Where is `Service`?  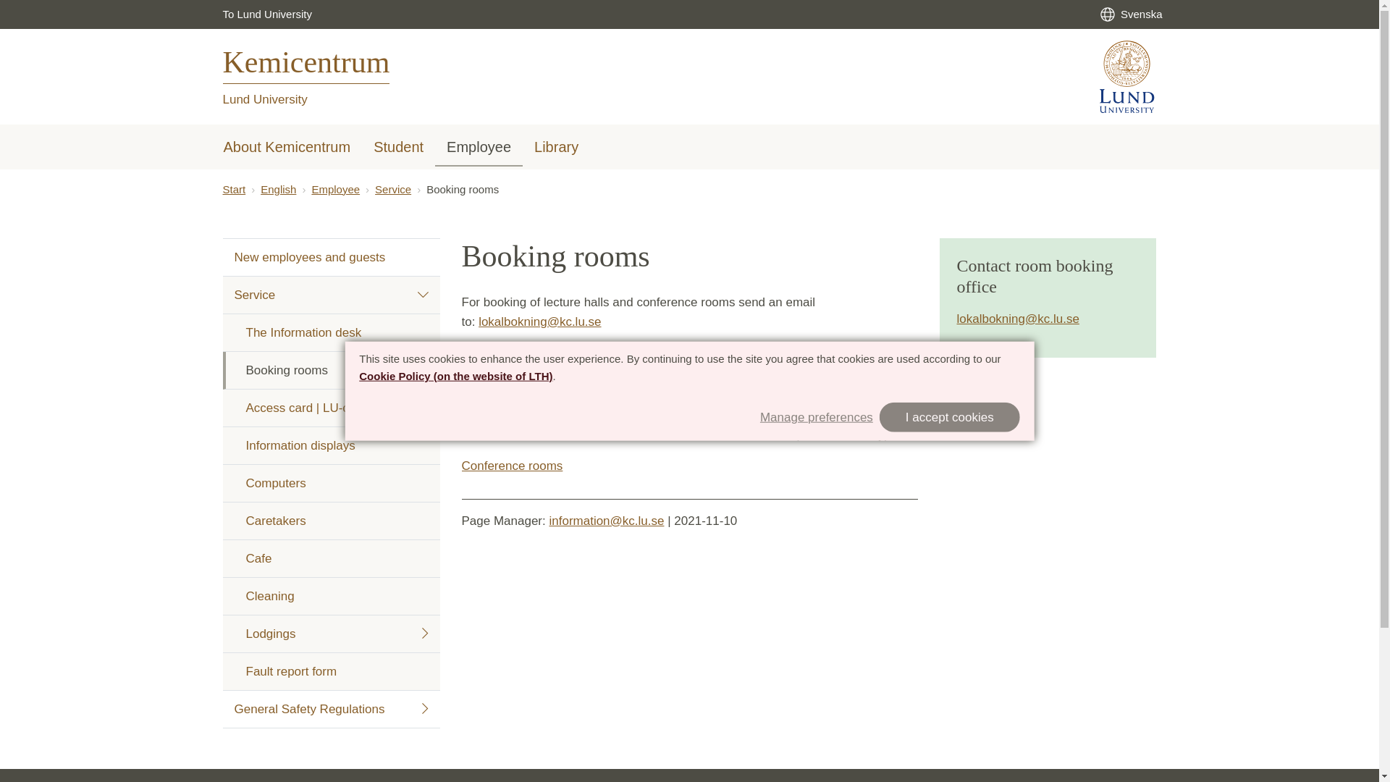 Service is located at coordinates (393, 189).